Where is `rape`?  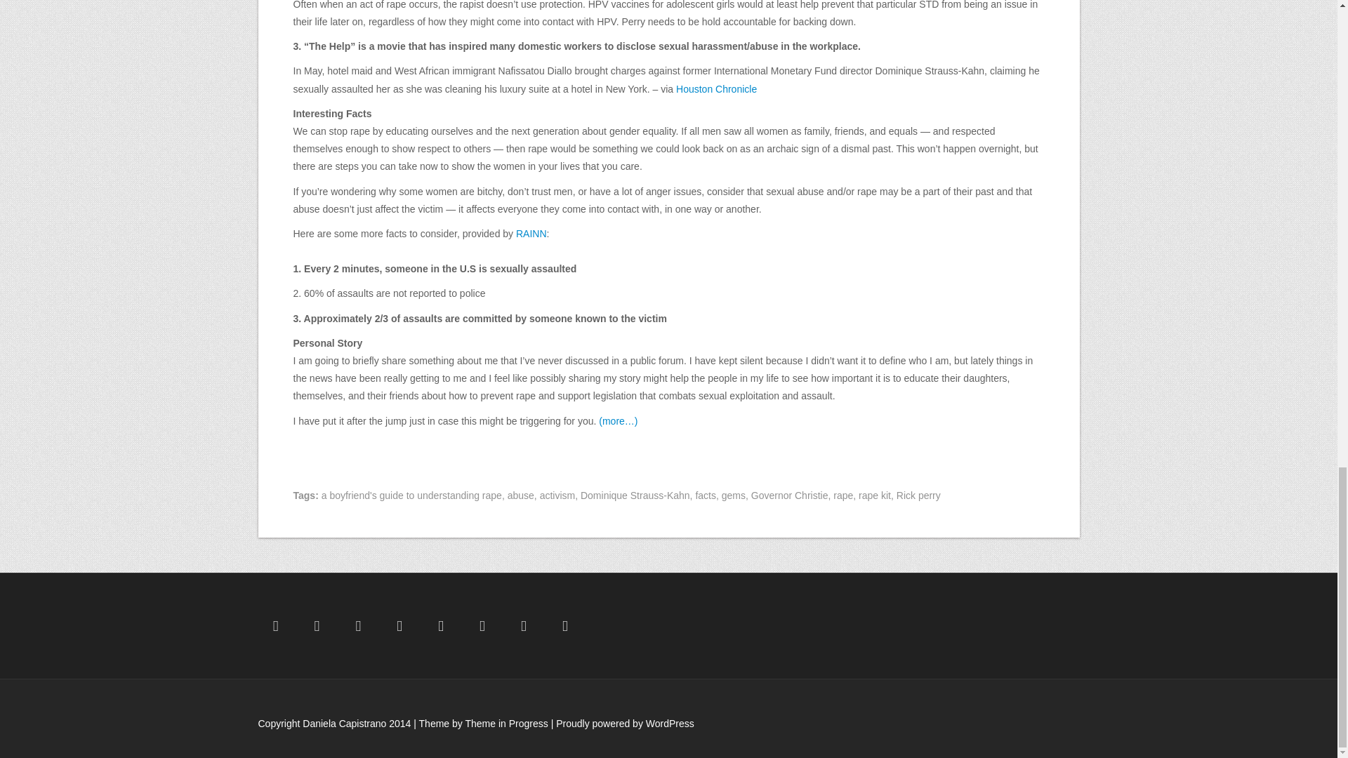
rape is located at coordinates (842, 495).